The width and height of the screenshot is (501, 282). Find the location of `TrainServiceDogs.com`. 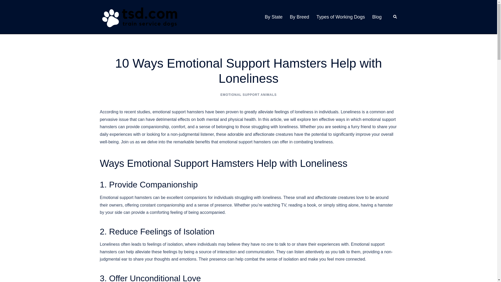

TrainServiceDogs.com is located at coordinates (139, 17).